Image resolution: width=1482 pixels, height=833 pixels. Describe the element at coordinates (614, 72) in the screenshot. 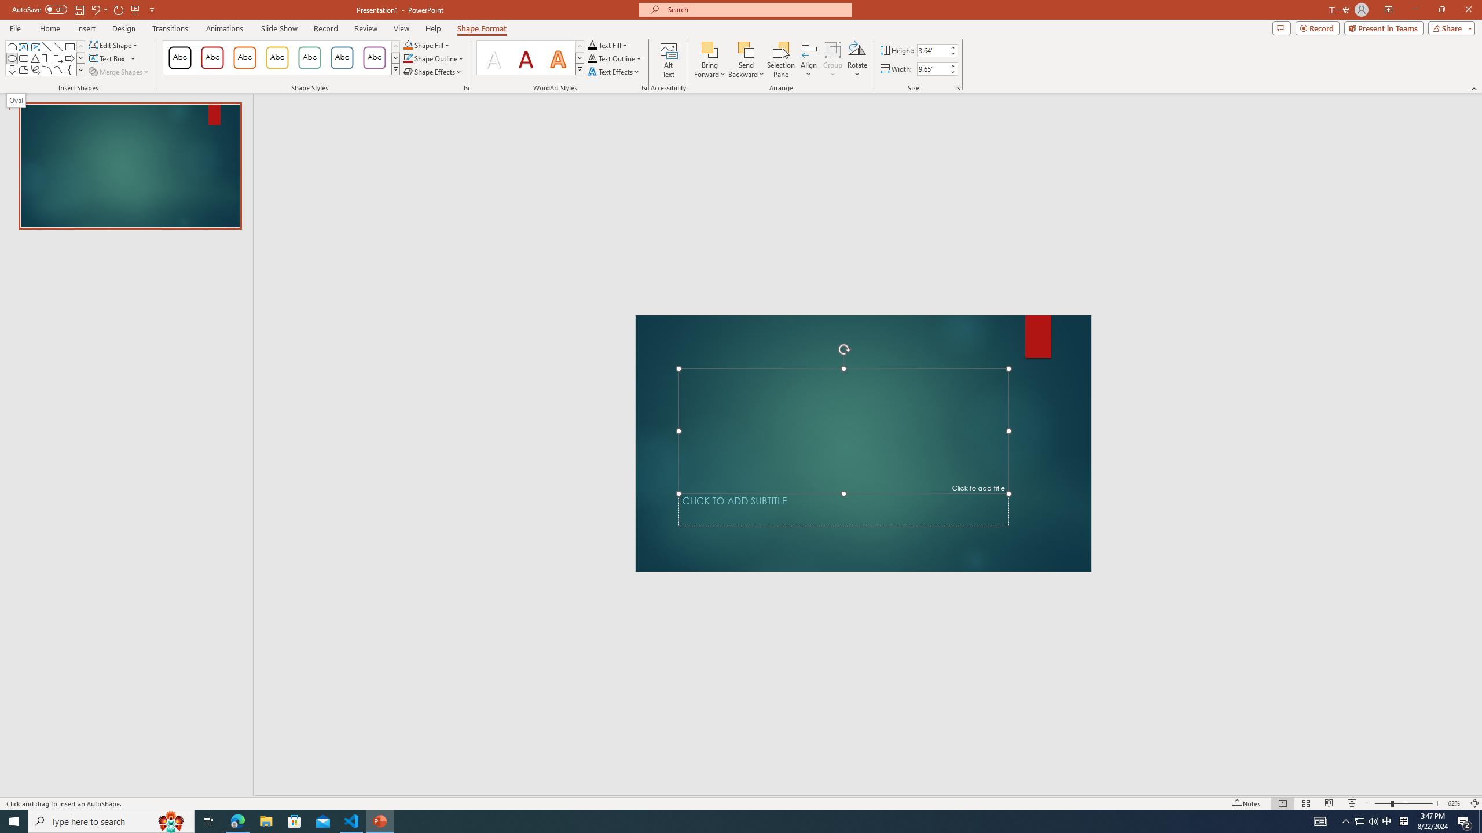

I see `Text Effects` at that location.